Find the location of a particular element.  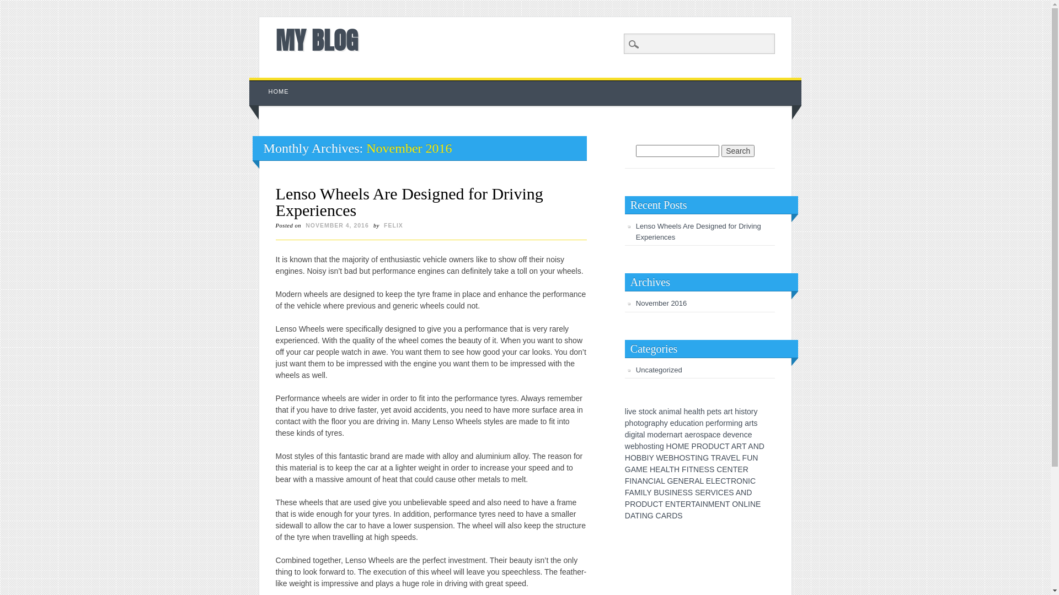

n is located at coordinates (665, 412).